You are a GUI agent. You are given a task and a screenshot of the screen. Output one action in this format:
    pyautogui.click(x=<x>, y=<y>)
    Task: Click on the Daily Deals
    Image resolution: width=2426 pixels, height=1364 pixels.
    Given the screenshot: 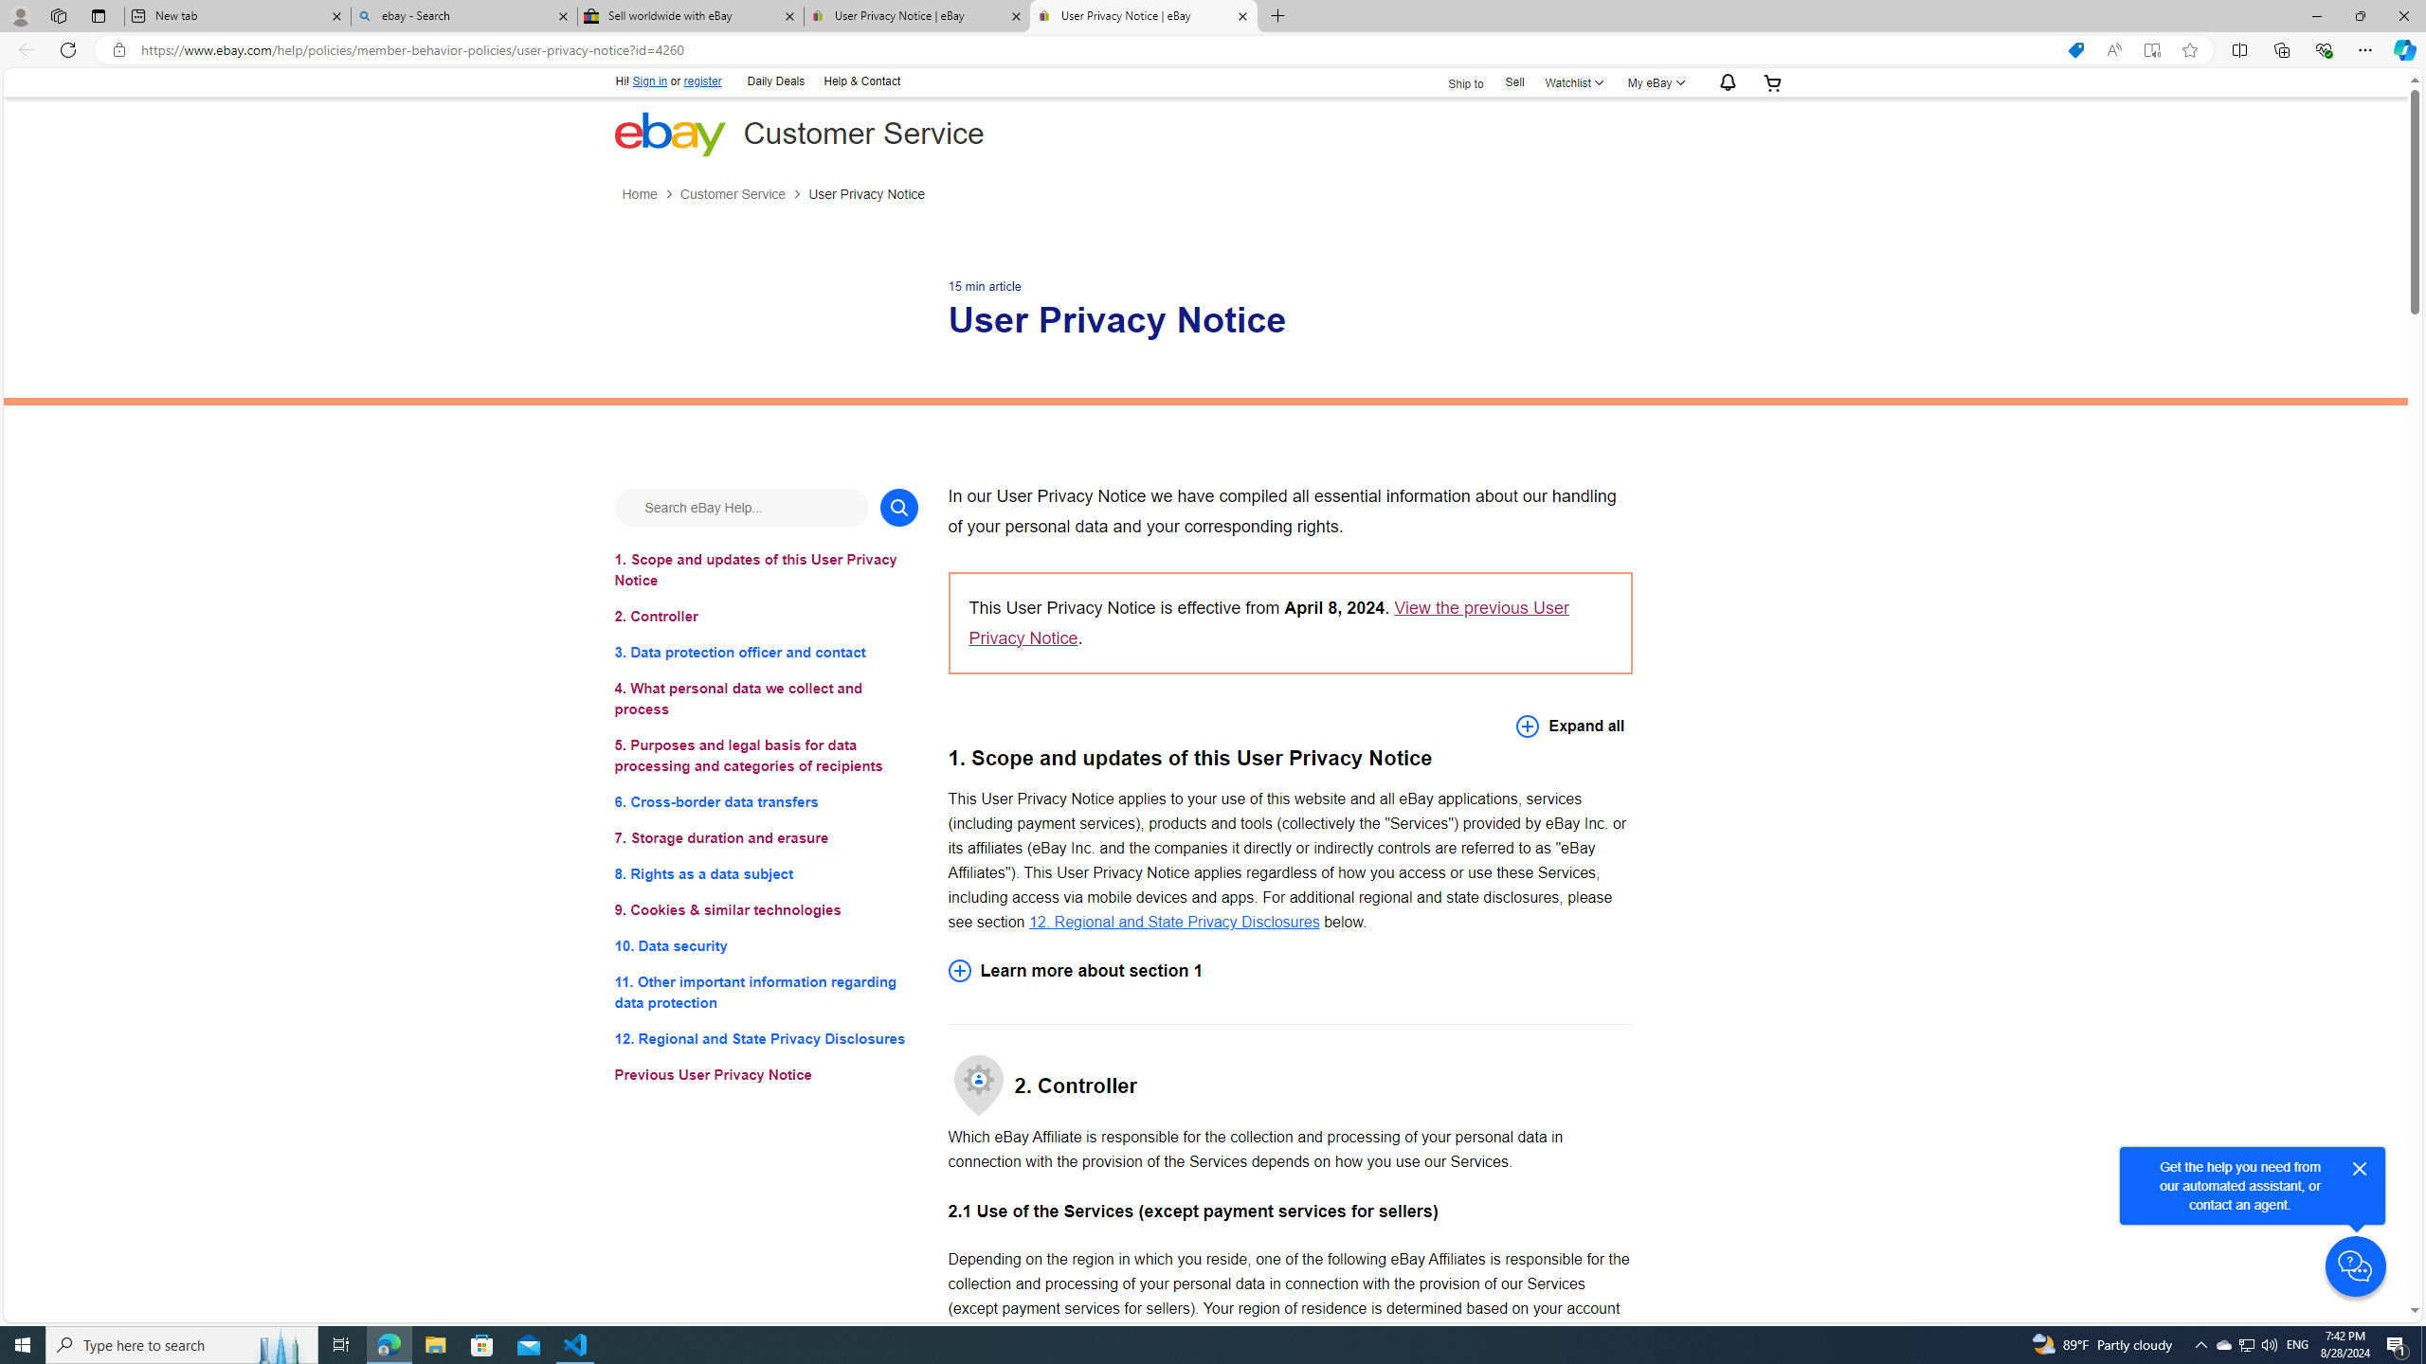 What is the action you would take?
    pyautogui.click(x=775, y=81)
    